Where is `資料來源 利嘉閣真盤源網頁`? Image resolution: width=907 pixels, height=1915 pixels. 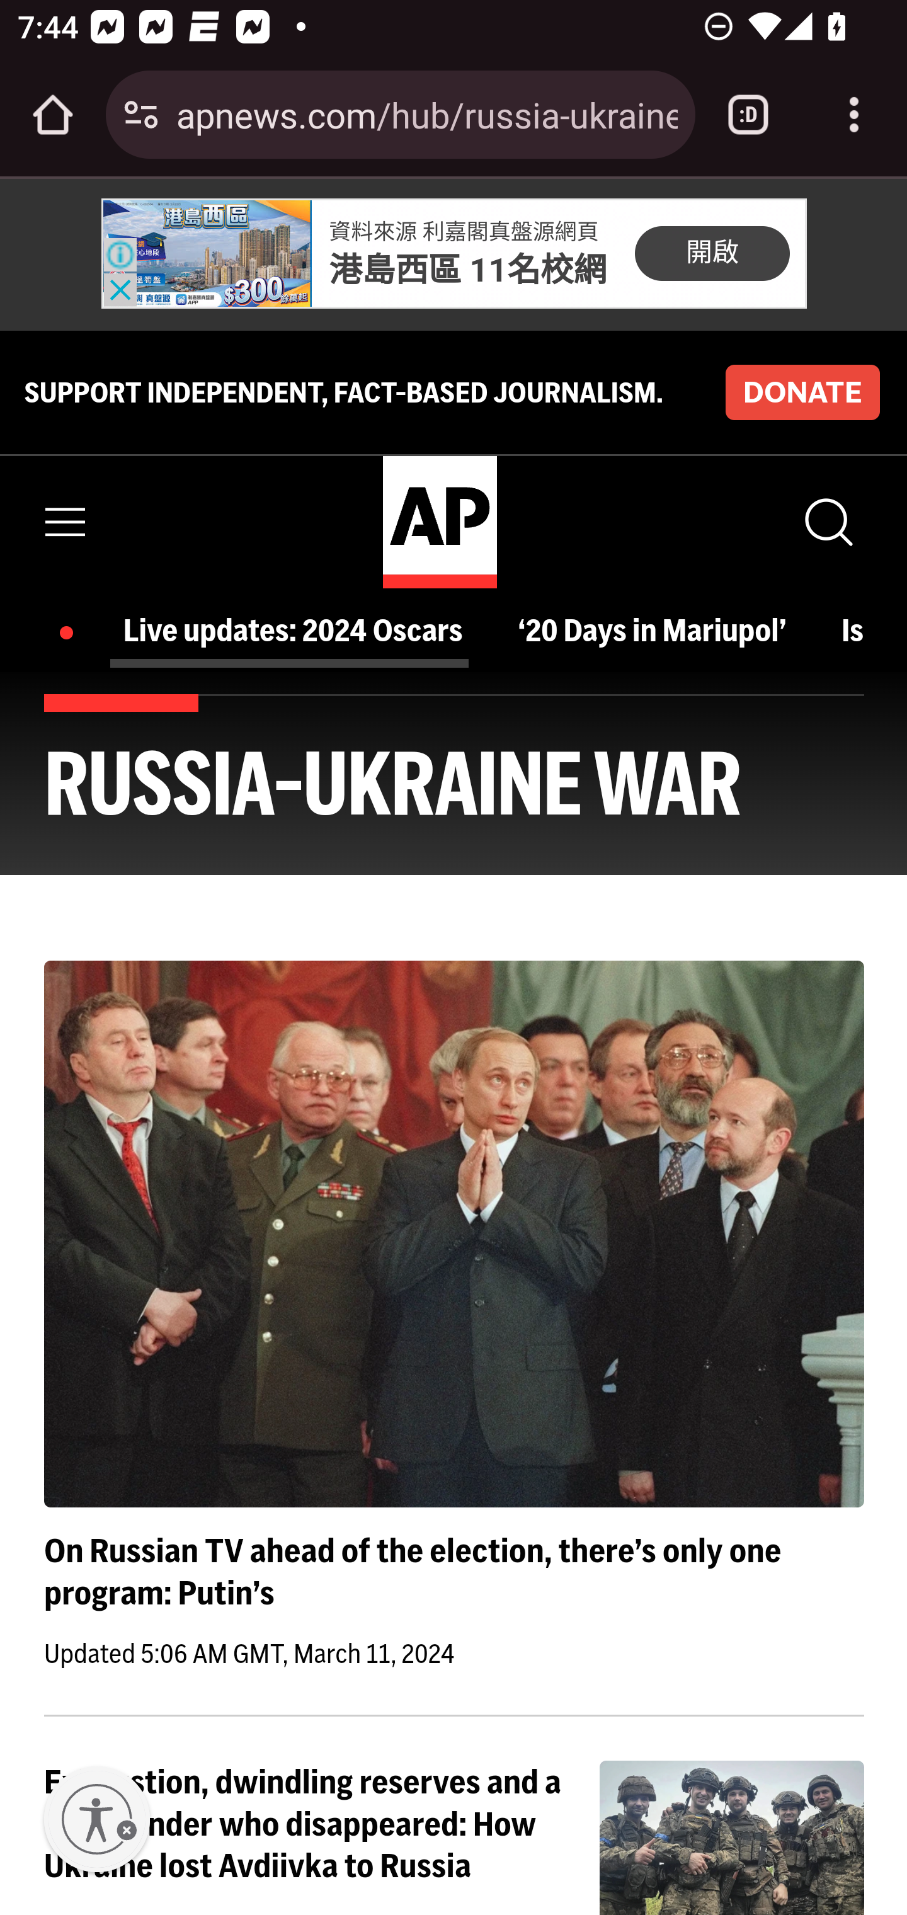
資料來源 利嘉閣真盤源網頁 is located at coordinates (464, 232).